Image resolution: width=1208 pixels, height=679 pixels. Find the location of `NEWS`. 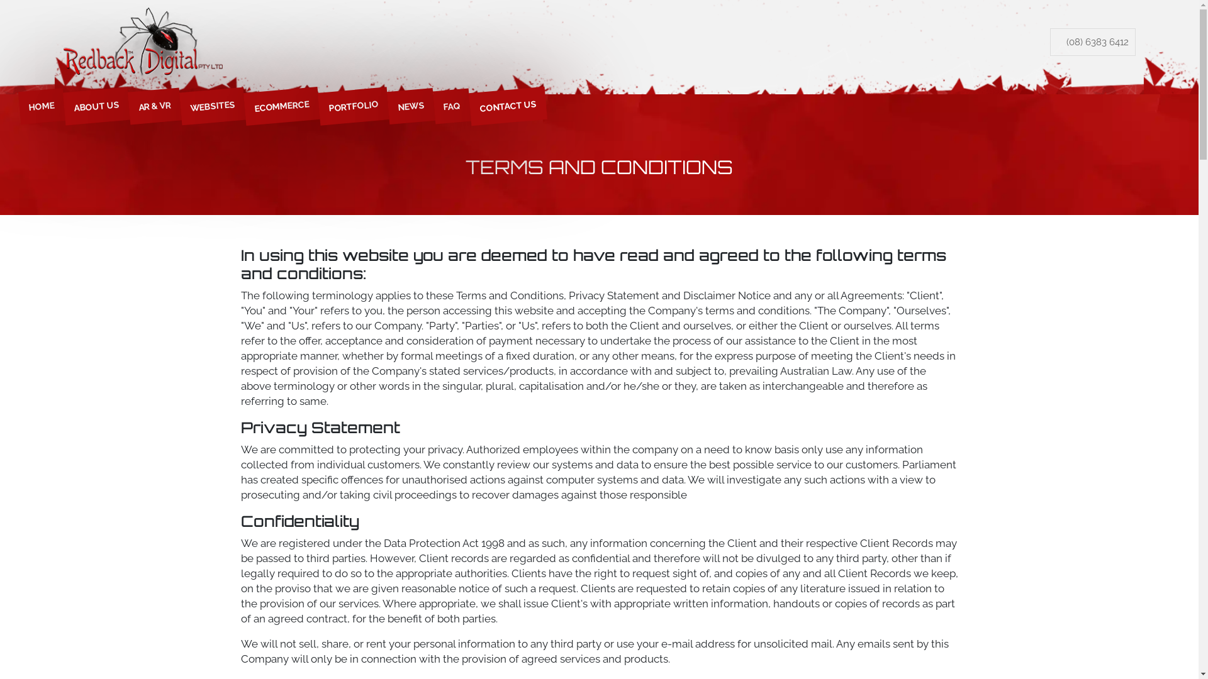

NEWS is located at coordinates (410, 104).